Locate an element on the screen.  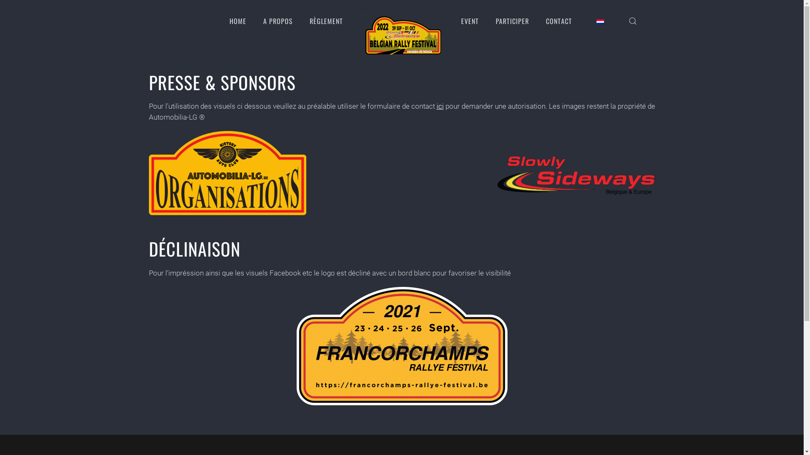
PARTICIPER is located at coordinates (512, 21).